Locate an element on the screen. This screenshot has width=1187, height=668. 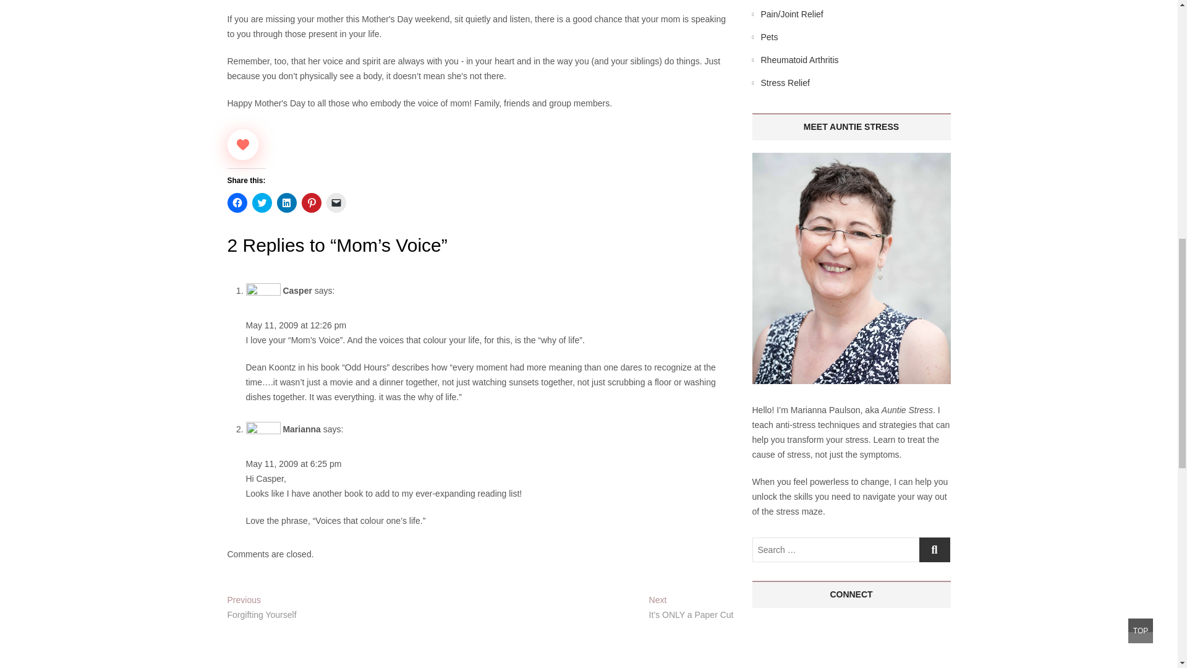
Click to share on LinkedIn is located at coordinates (287, 203).